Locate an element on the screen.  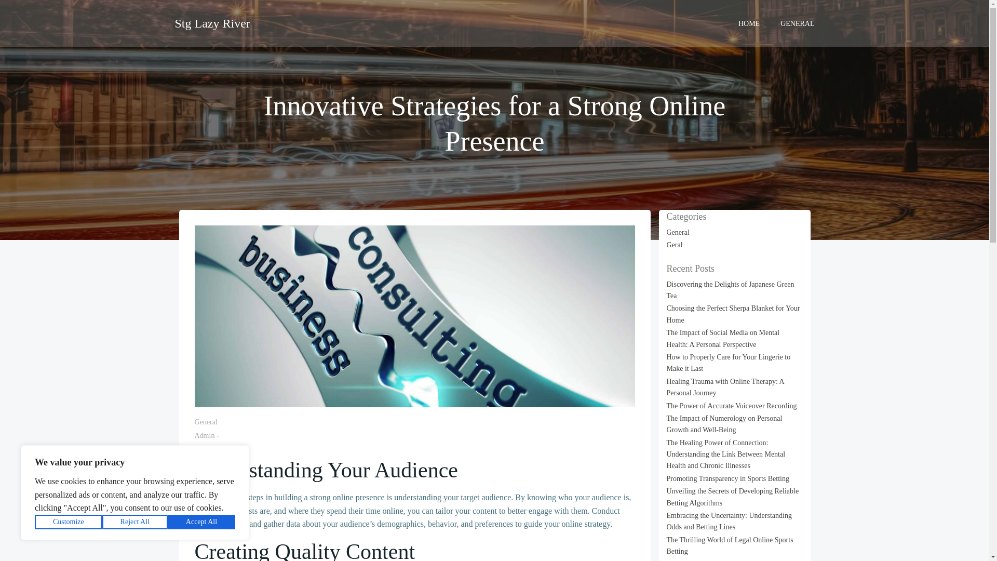
Geral is located at coordinates (675, 245).